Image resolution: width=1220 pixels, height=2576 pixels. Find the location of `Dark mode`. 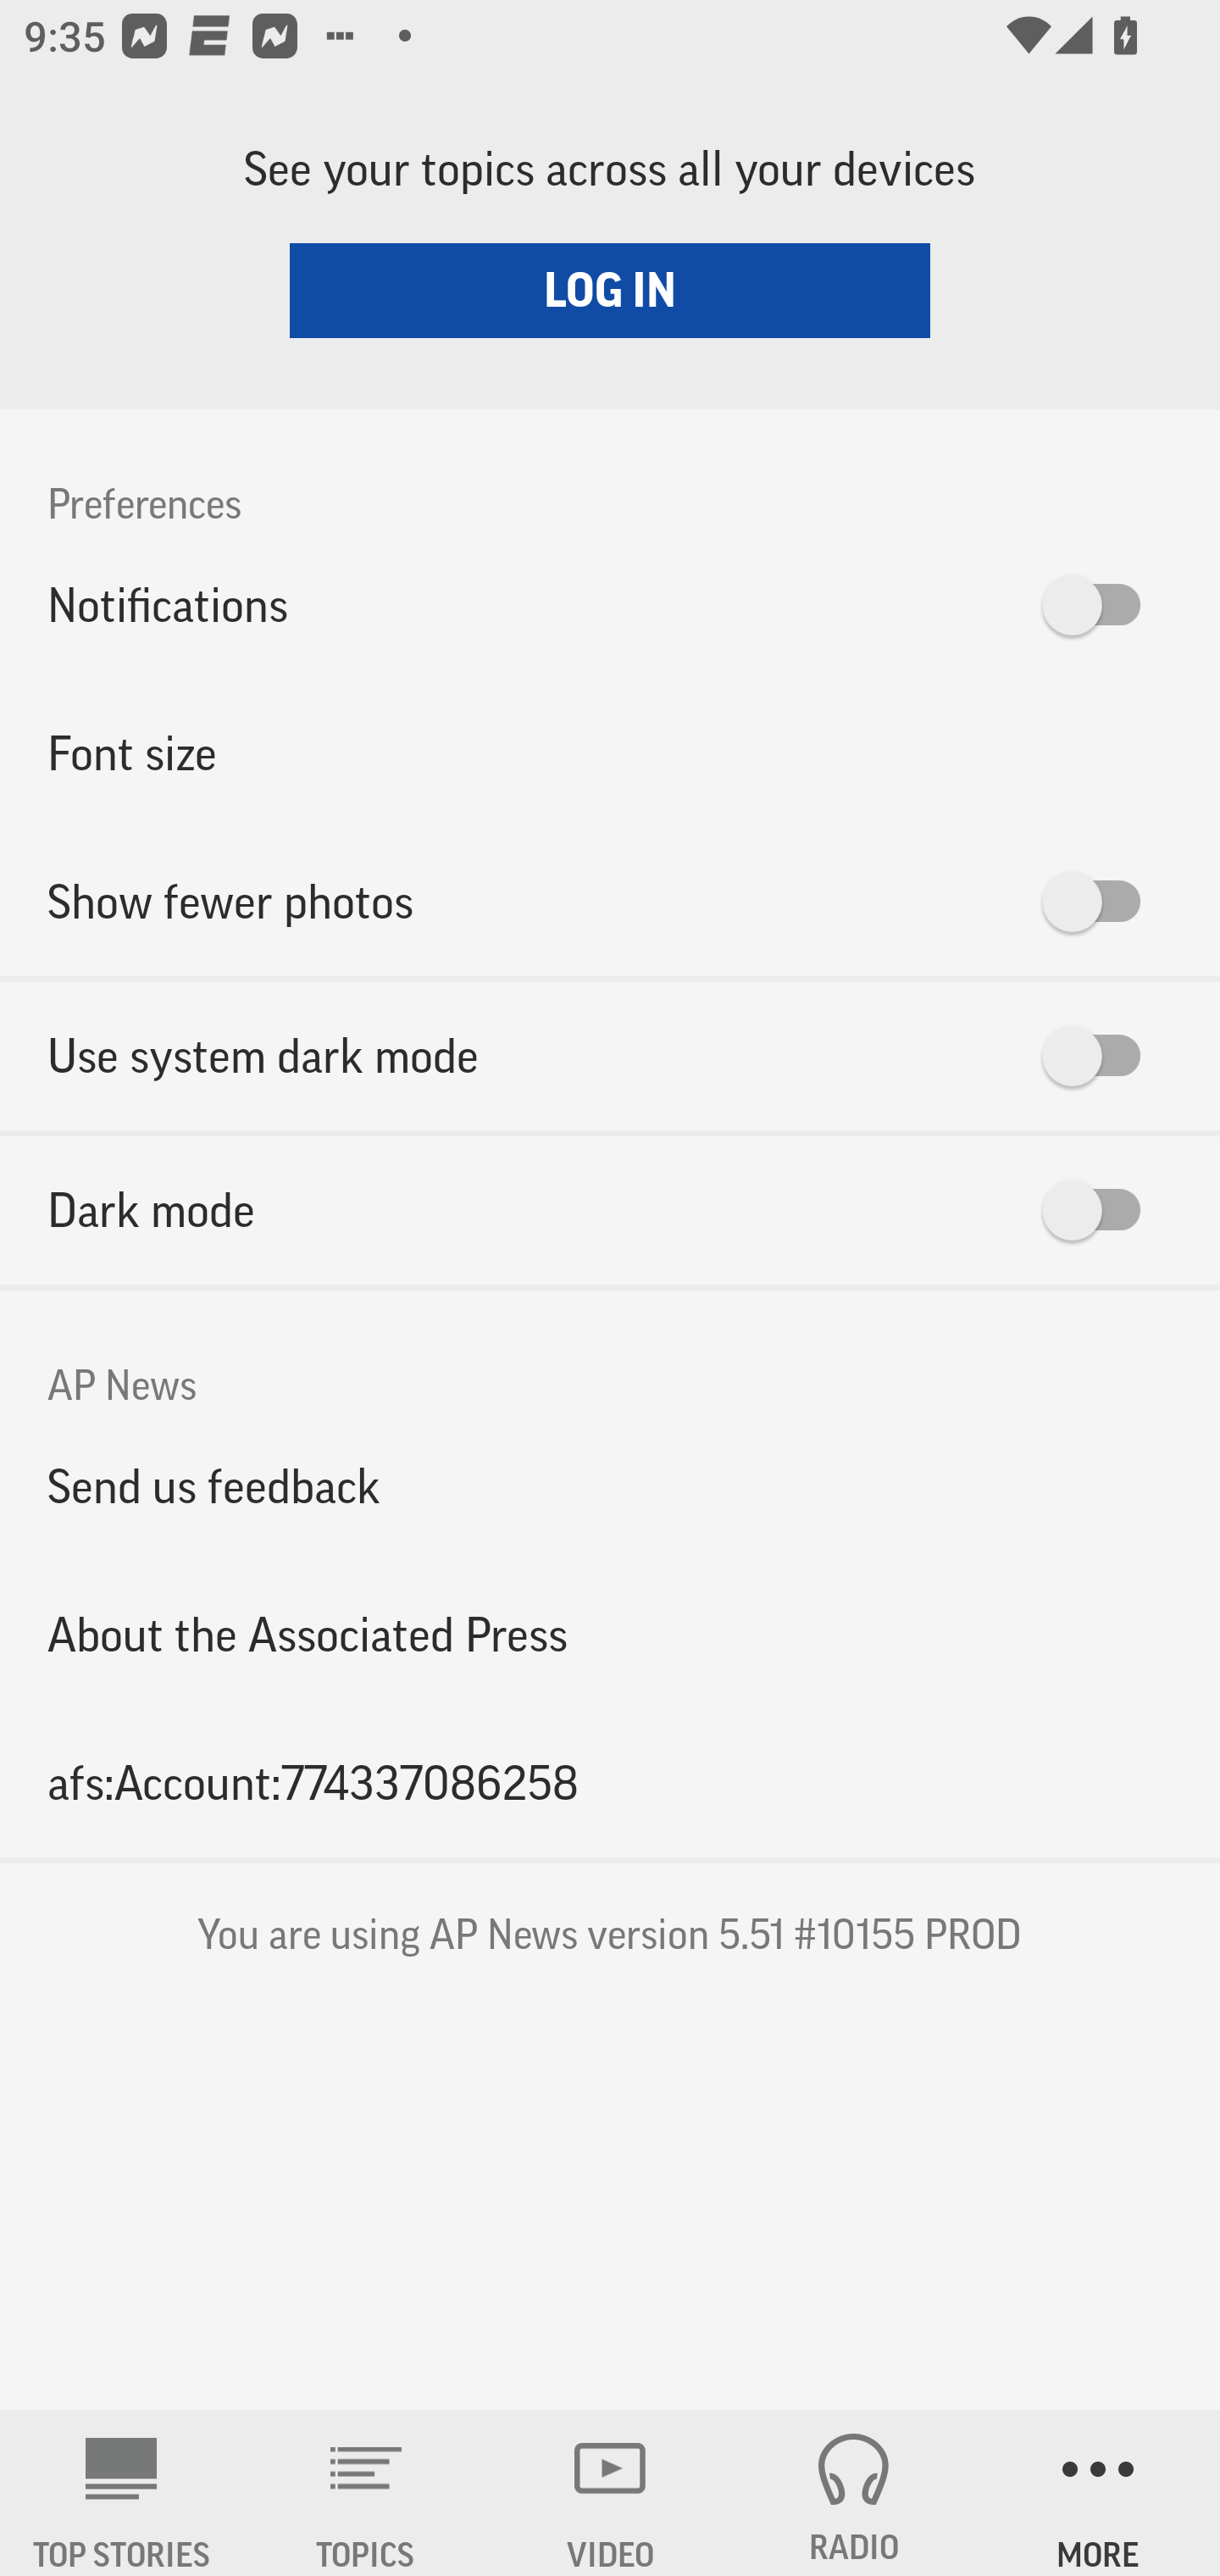

Dark mode is located at coordinates (610, 1210).